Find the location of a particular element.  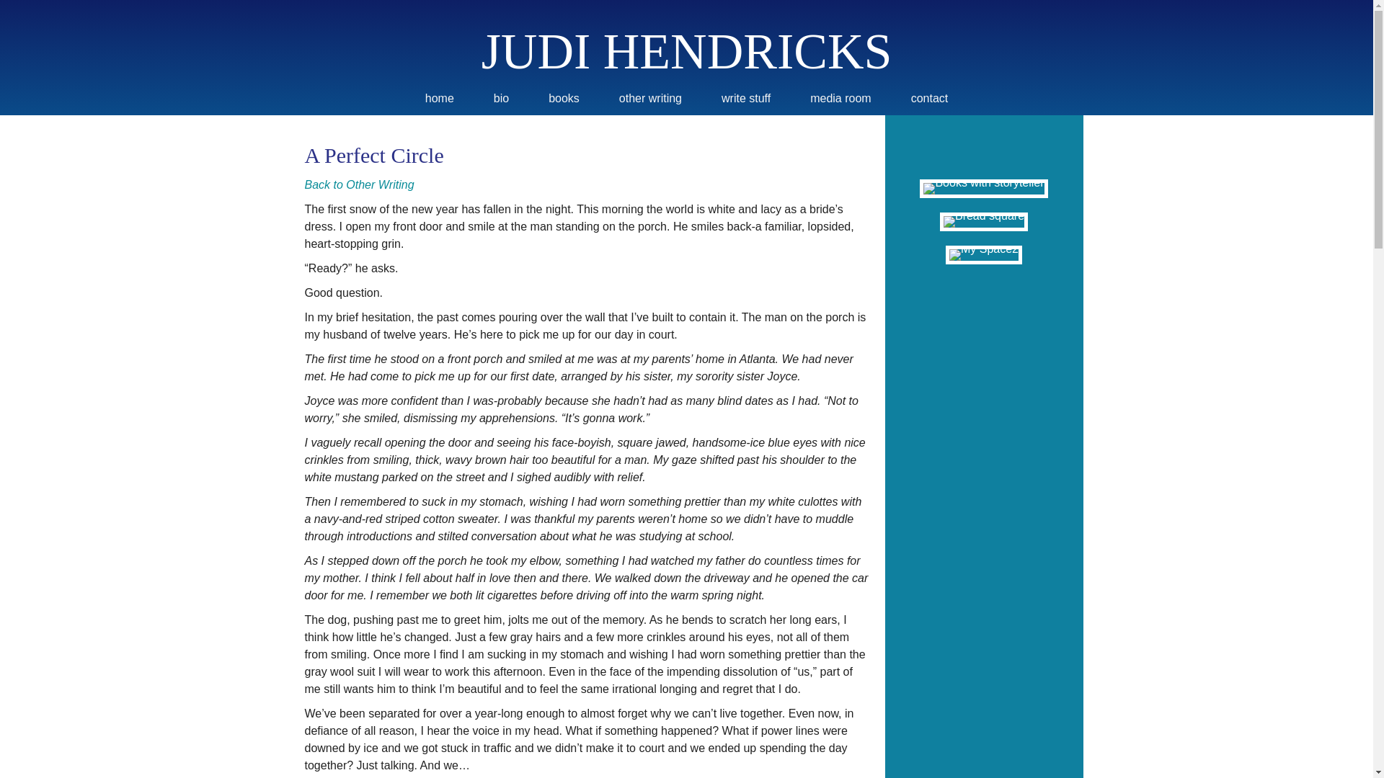

home is located at coordinates (440, 98).